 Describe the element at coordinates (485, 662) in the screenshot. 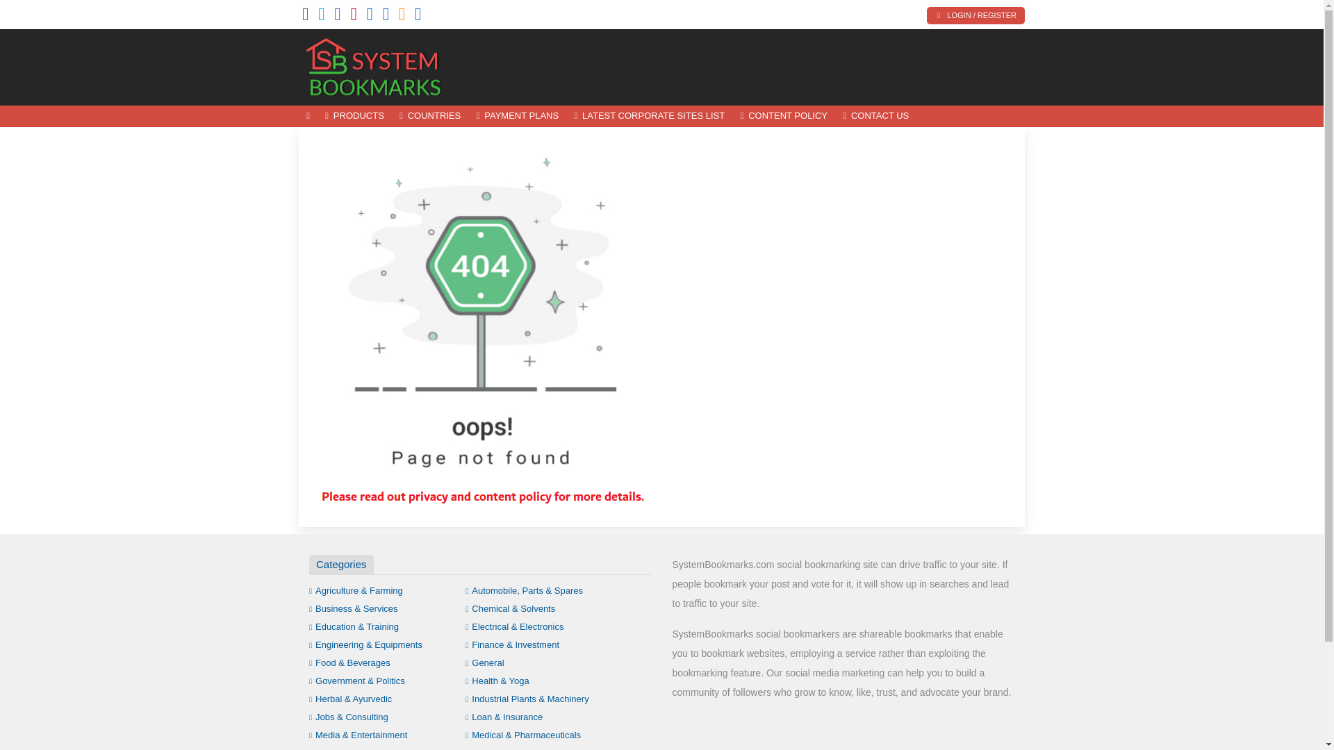

I see `General` at that location.